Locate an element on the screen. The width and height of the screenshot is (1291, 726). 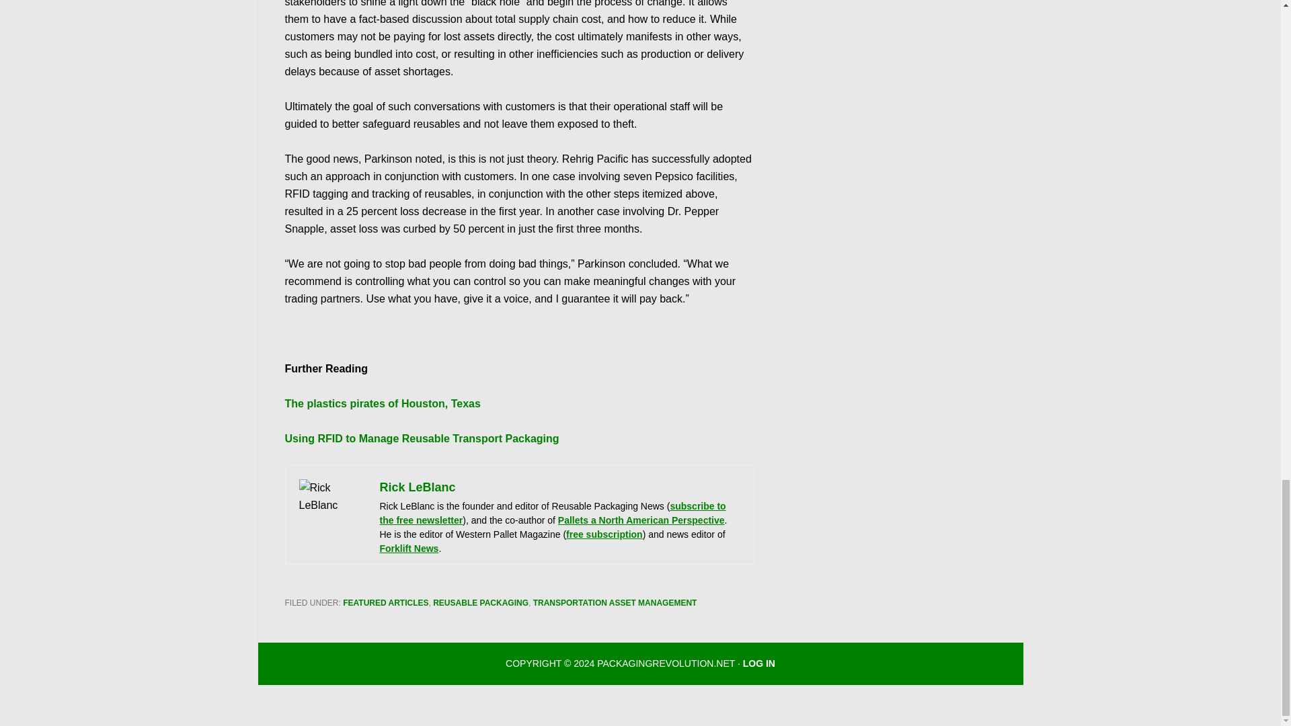
FEATURED ARTICLES is located at coordinates (386, 602).